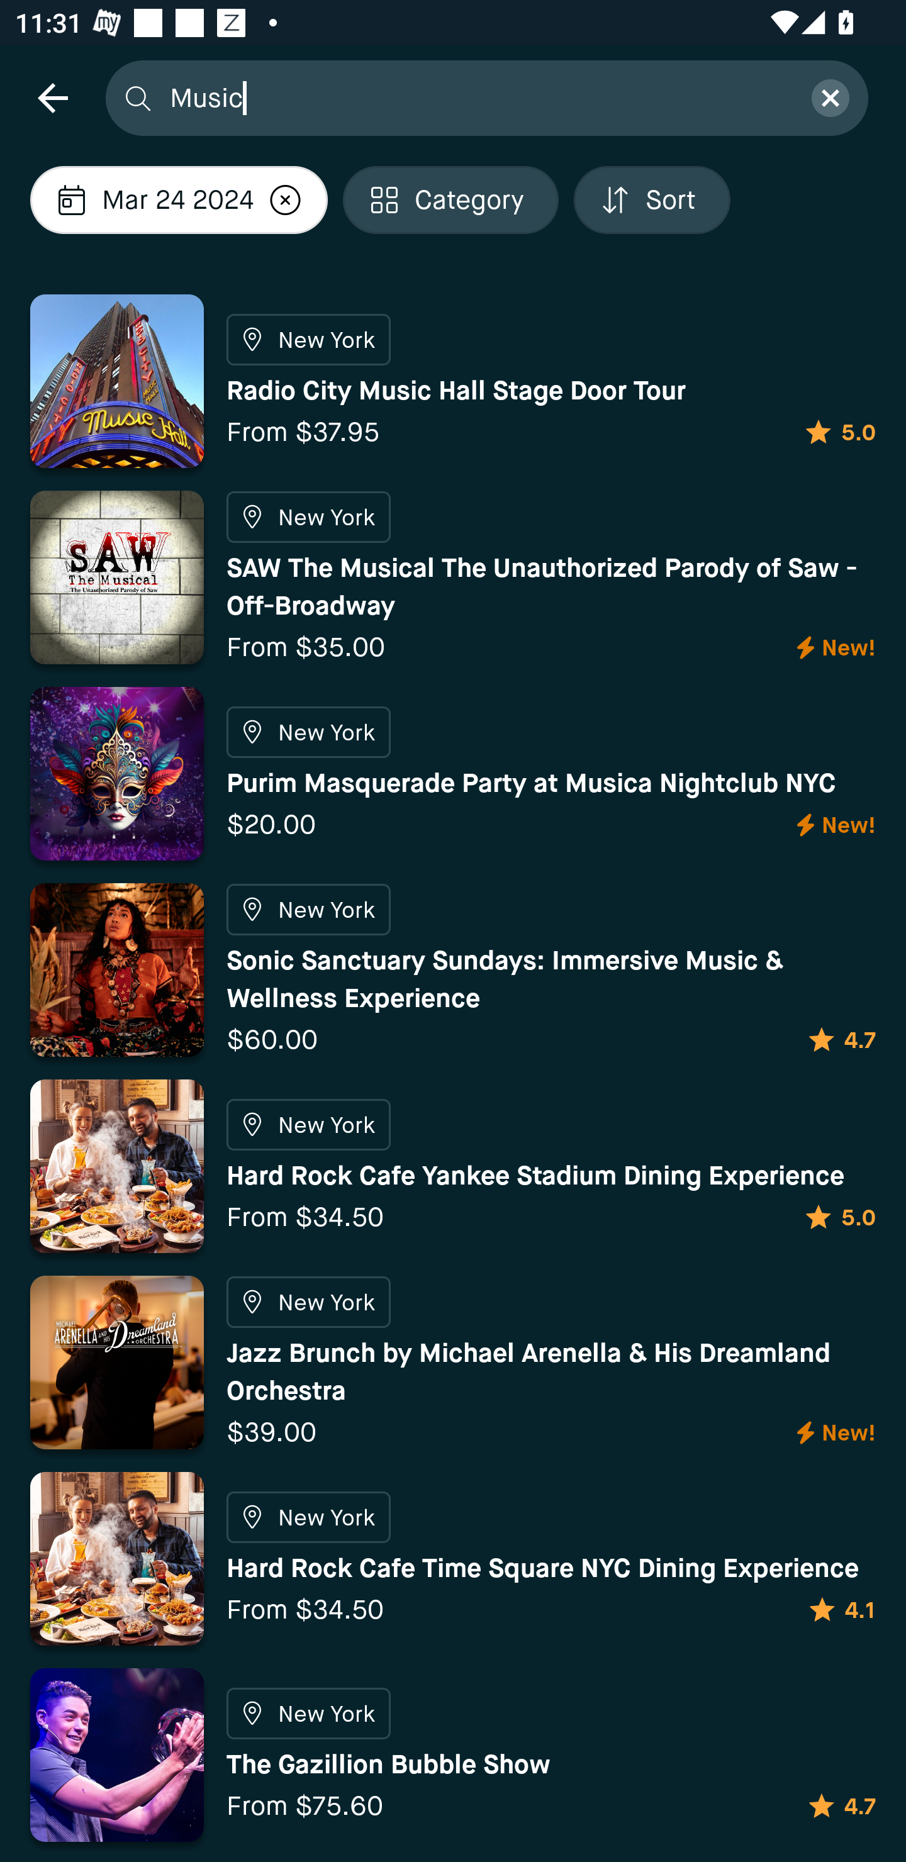 The height and width of the screenshot is (1862, 906). What do you see at coordinates (478, 97) in the screenshot?
I see `Music` at bounding box center [478, 97].